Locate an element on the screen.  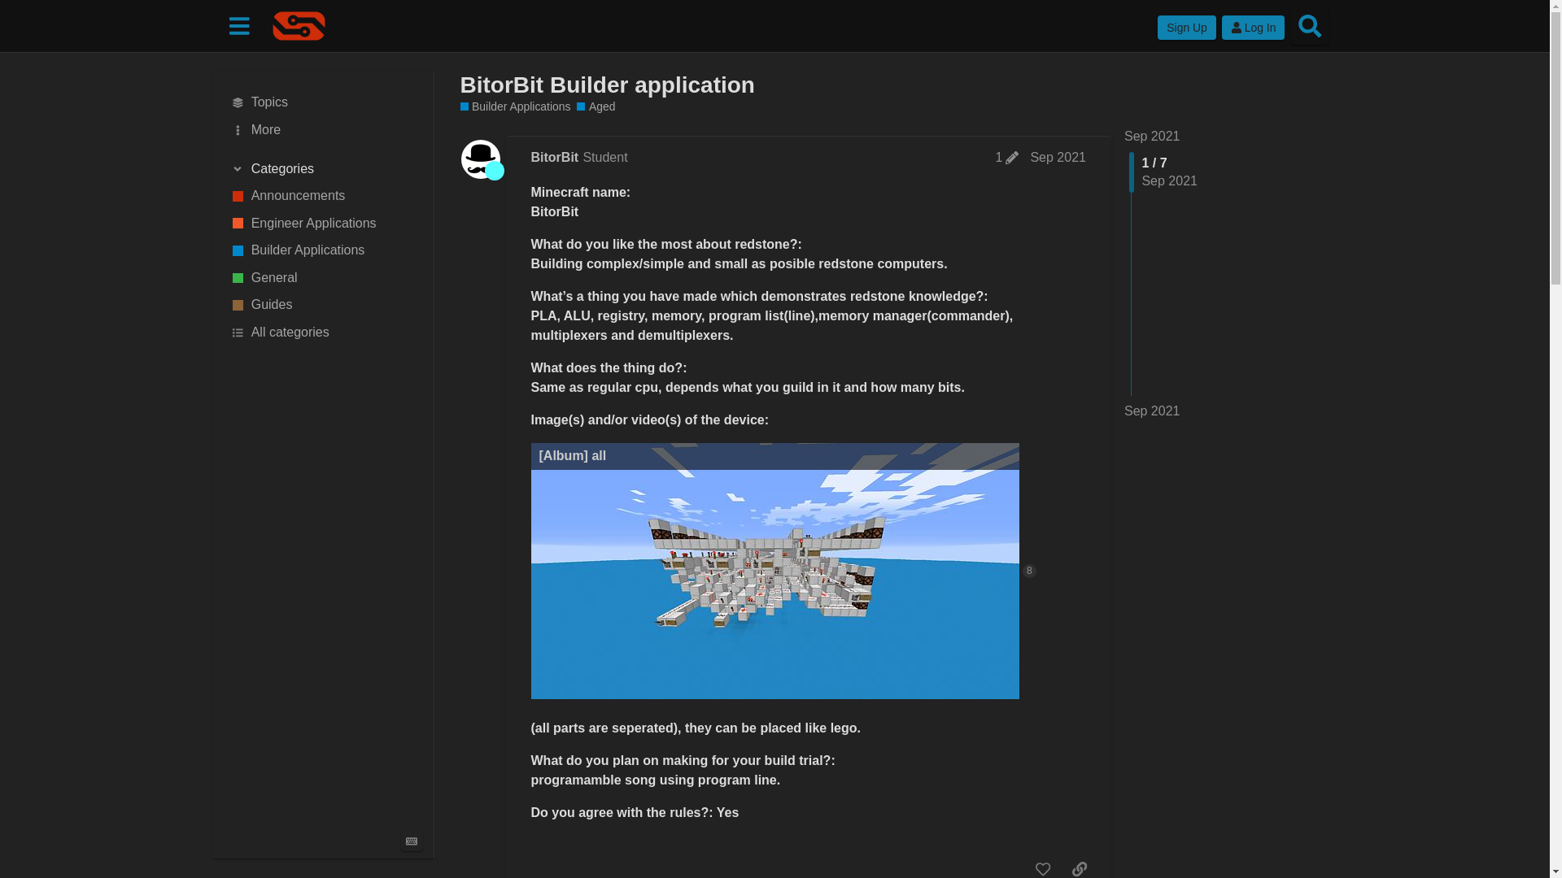
Jump to the last post is located at coordinates (1152, 411).